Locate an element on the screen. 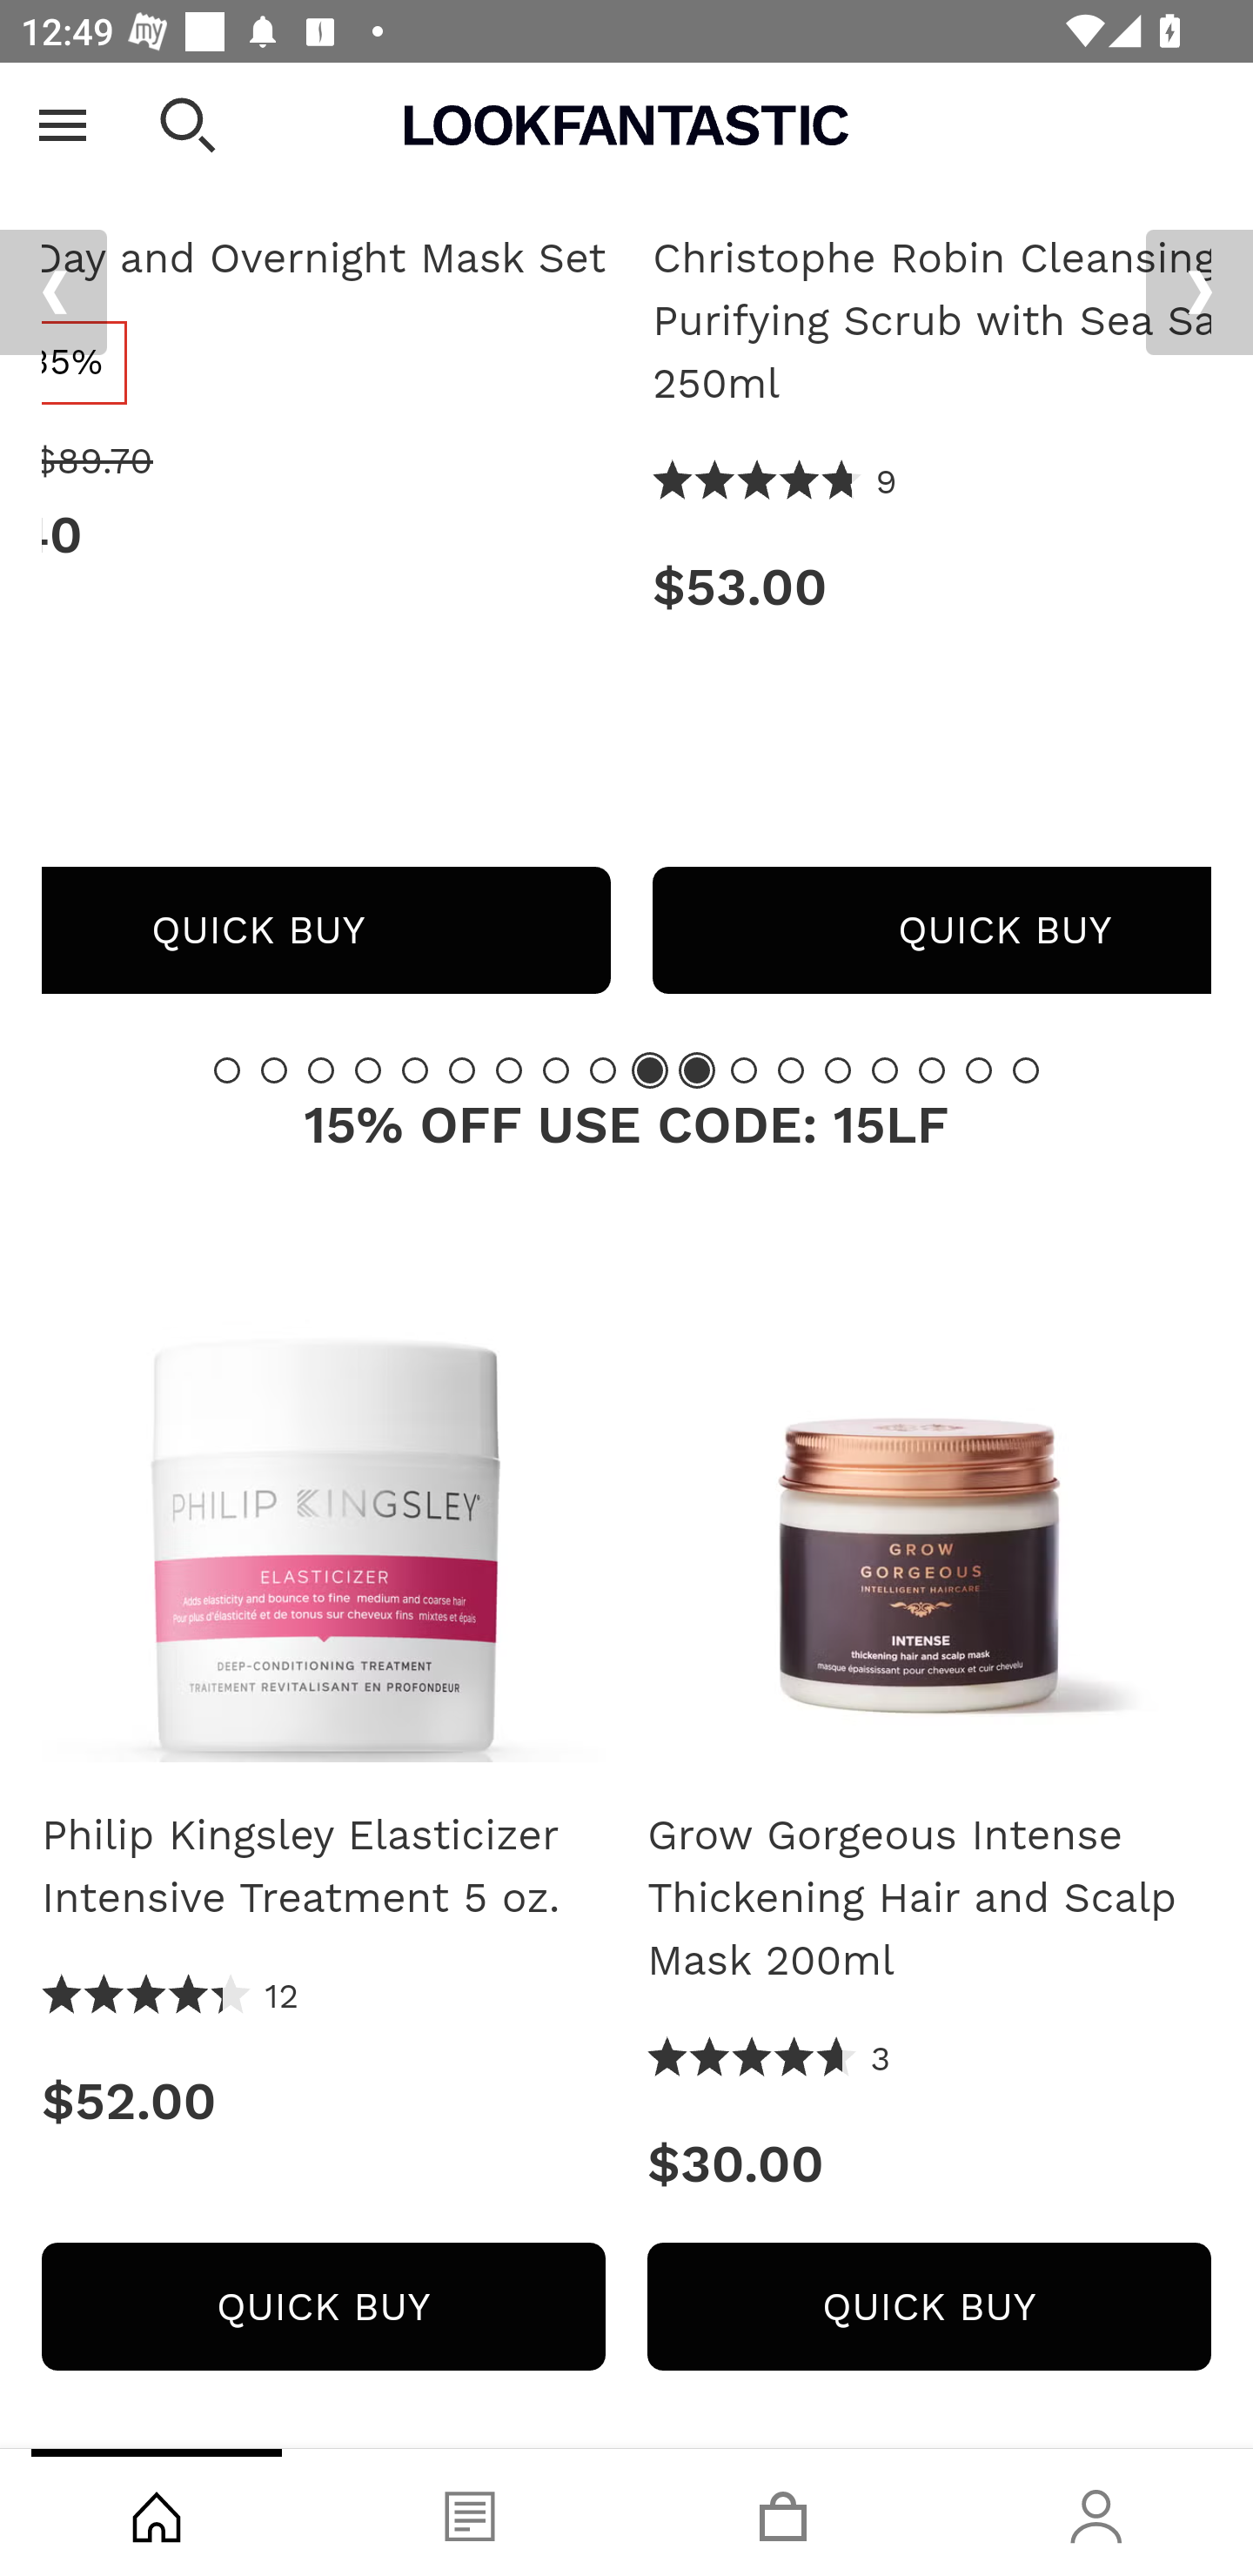  4.67 Stars 3 Reviews is located at coordinates (769, 2062).